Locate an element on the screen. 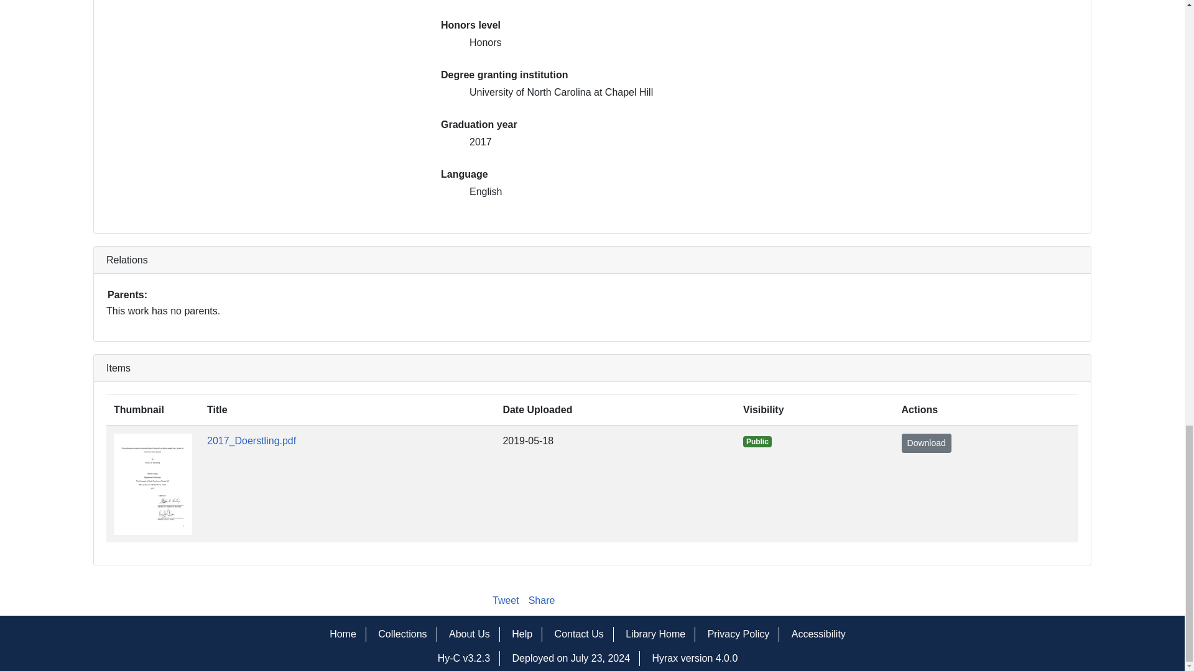 This screenshot has width=1194, height=671. translation missing: en.hyrax.links.home is located at coordinates (342, 634).